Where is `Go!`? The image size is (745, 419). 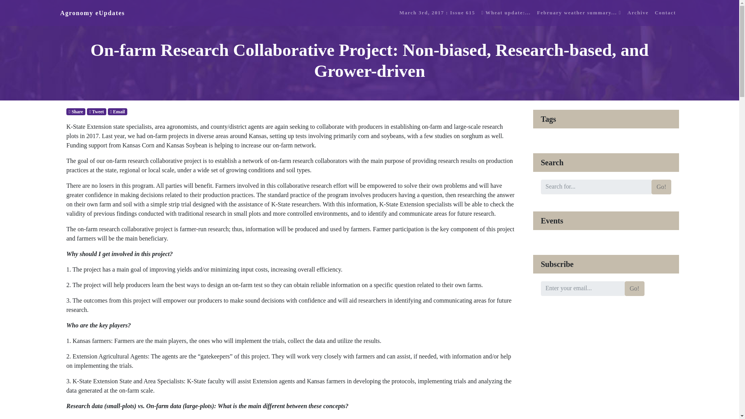 Go! is located at coordinates (634, 288).